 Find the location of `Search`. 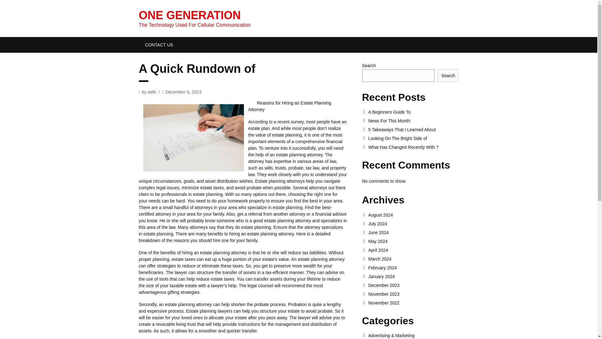

Search is located at coordinates (448, 76).